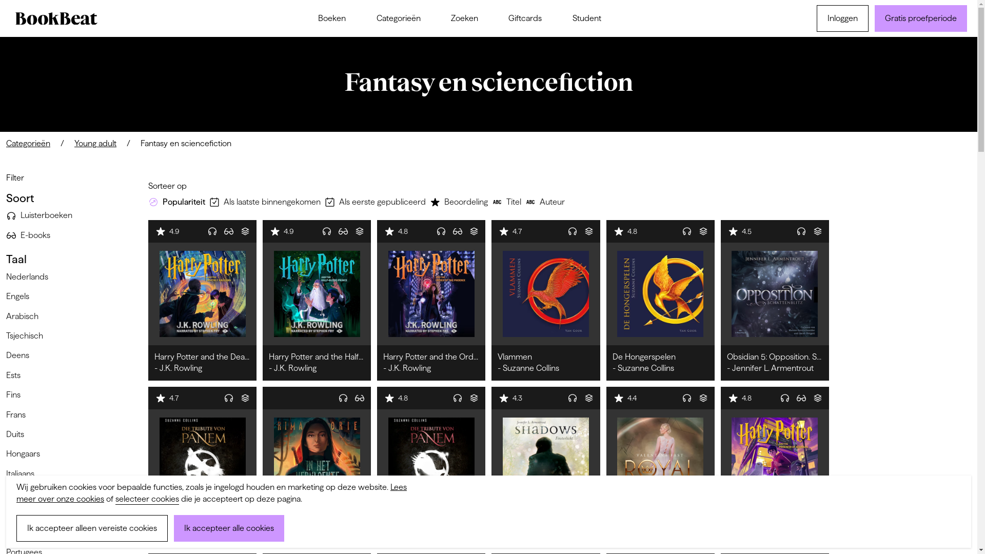 This screenshot has height=554, width=985. What do you see at coordinates (842, 18) in the screenshot?
I see `Inloggen` at bounding box center [842, 18].